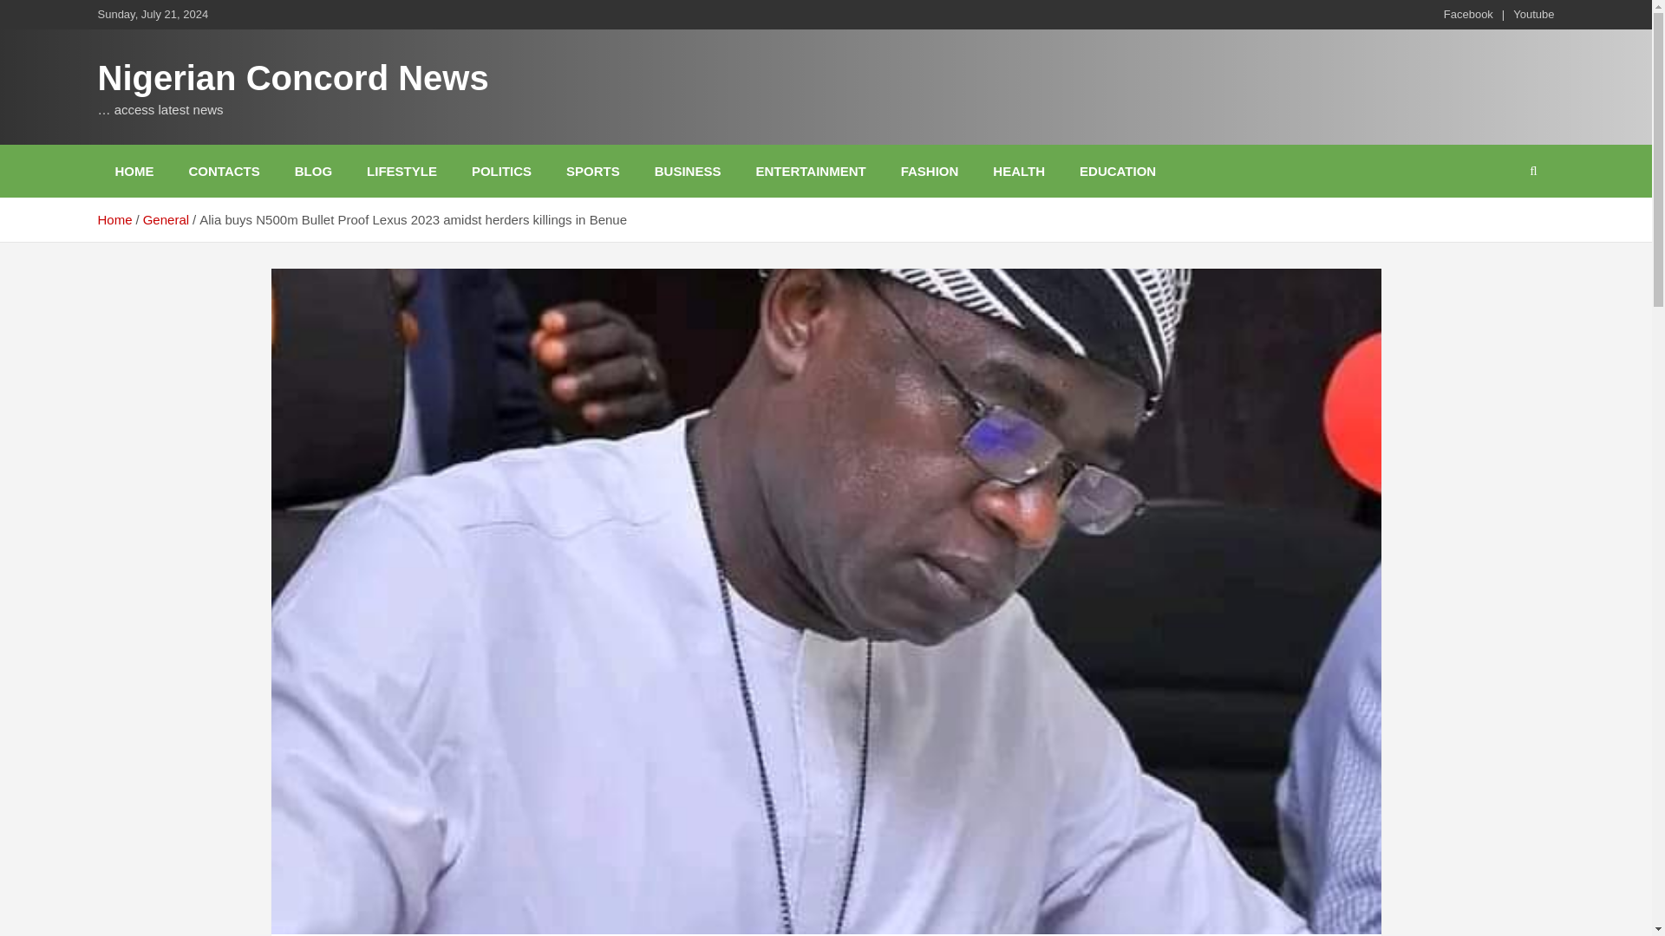  What do you see at coordinates (1468, 14) in the screenshot?
I see `Facebook` at bounding box center [1468, 14].